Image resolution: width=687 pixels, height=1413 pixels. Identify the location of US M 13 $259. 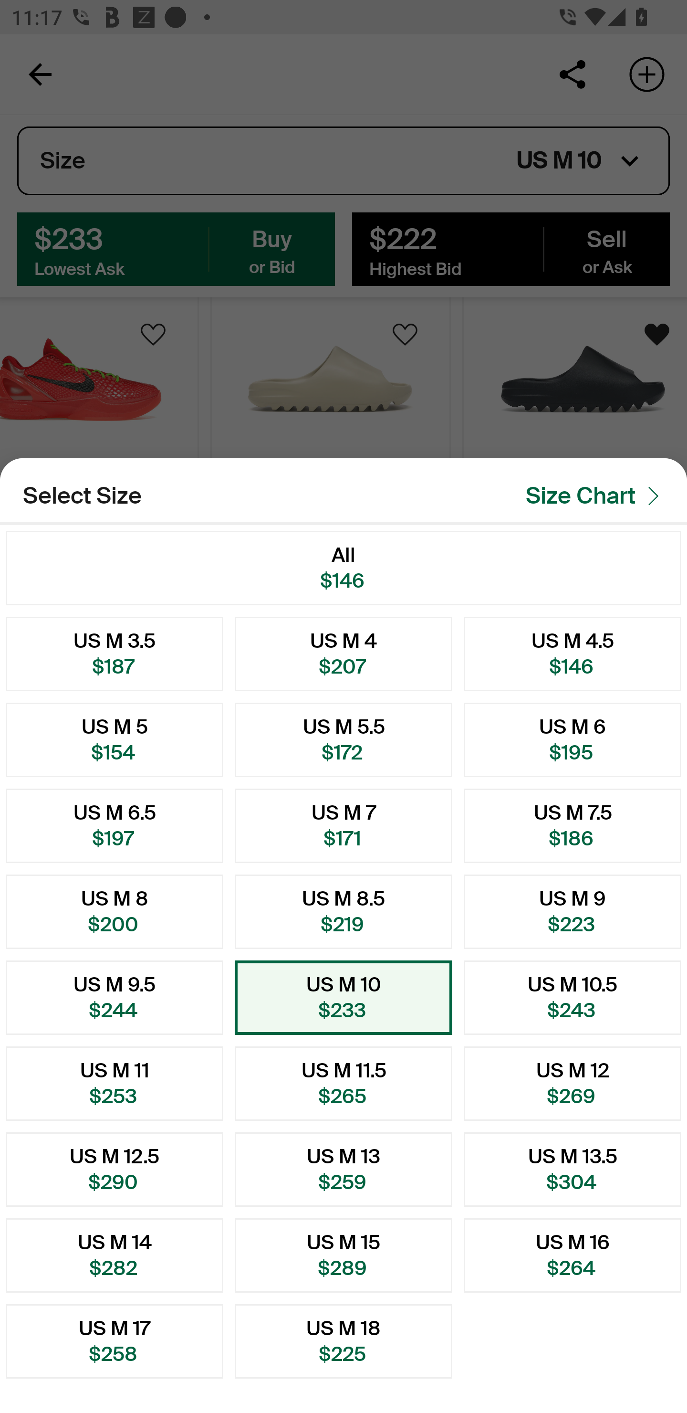
(343, 1169).